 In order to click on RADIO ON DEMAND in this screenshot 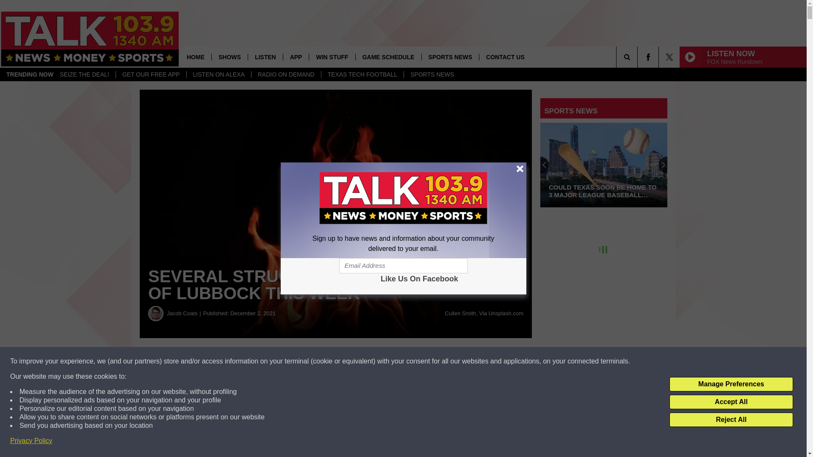, I will do `click(286, 74)`.